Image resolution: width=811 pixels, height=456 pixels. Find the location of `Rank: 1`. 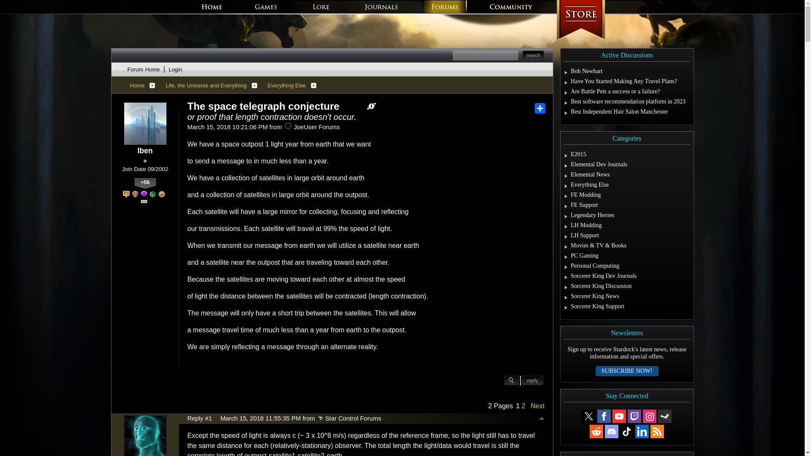

Rank: 1 is located at coordinates (145, 160).